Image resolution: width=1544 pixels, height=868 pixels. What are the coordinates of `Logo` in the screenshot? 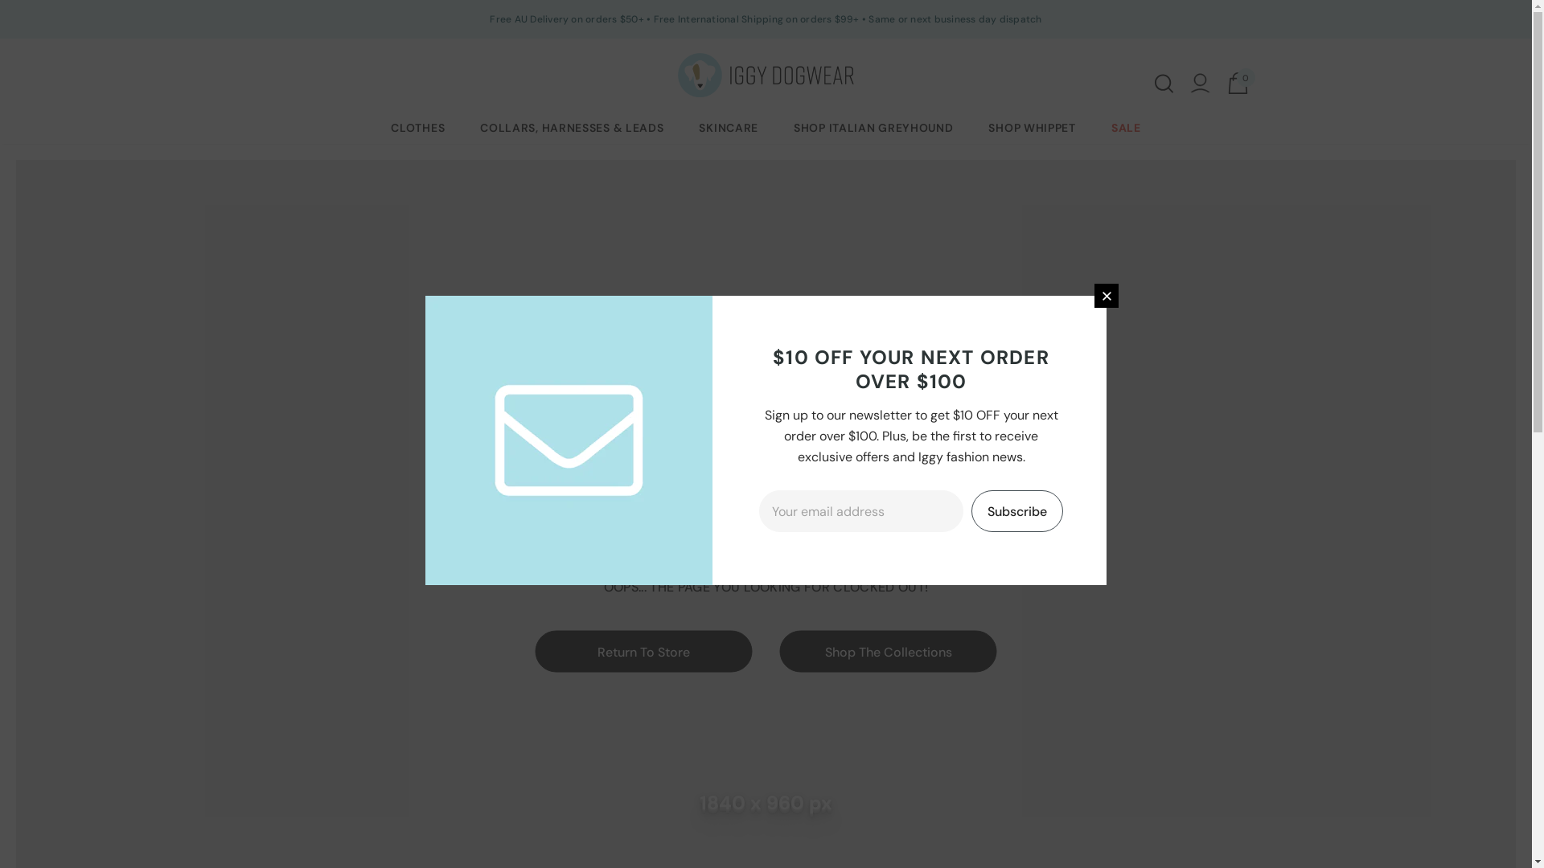 It's located at (766, 76).